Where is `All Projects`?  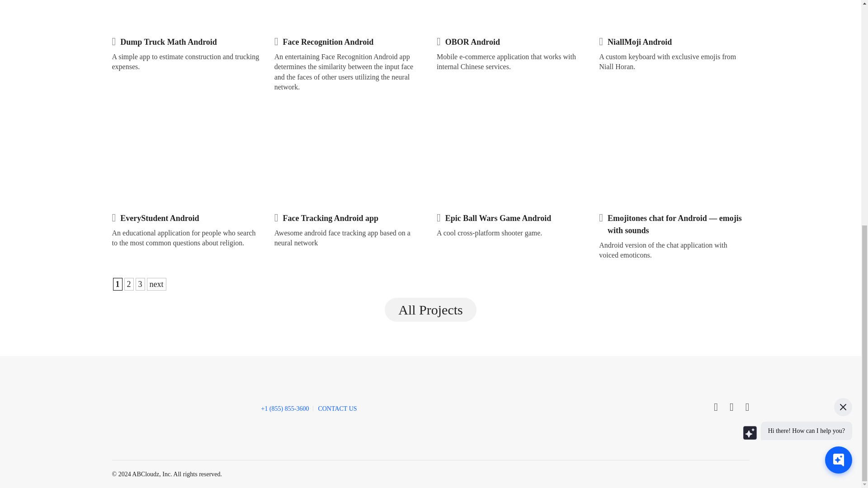 All Projects is located at coordinates (430, 310).